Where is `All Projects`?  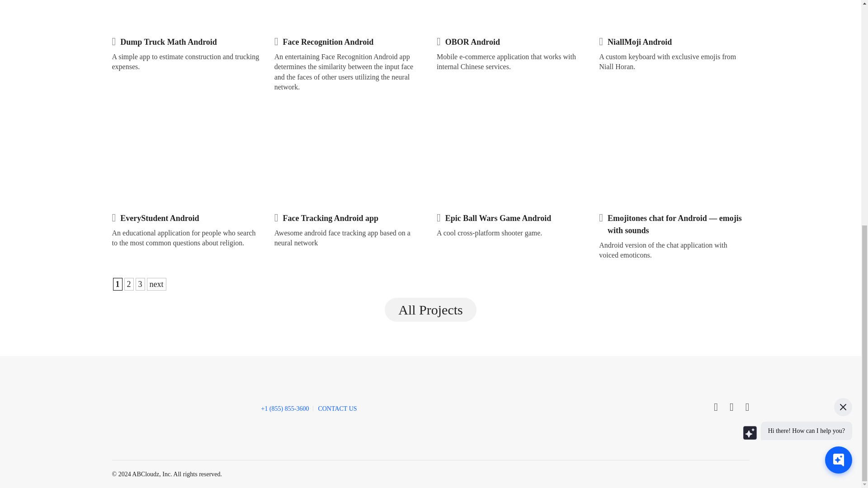 All Projects is located at coordinates (430, 310).